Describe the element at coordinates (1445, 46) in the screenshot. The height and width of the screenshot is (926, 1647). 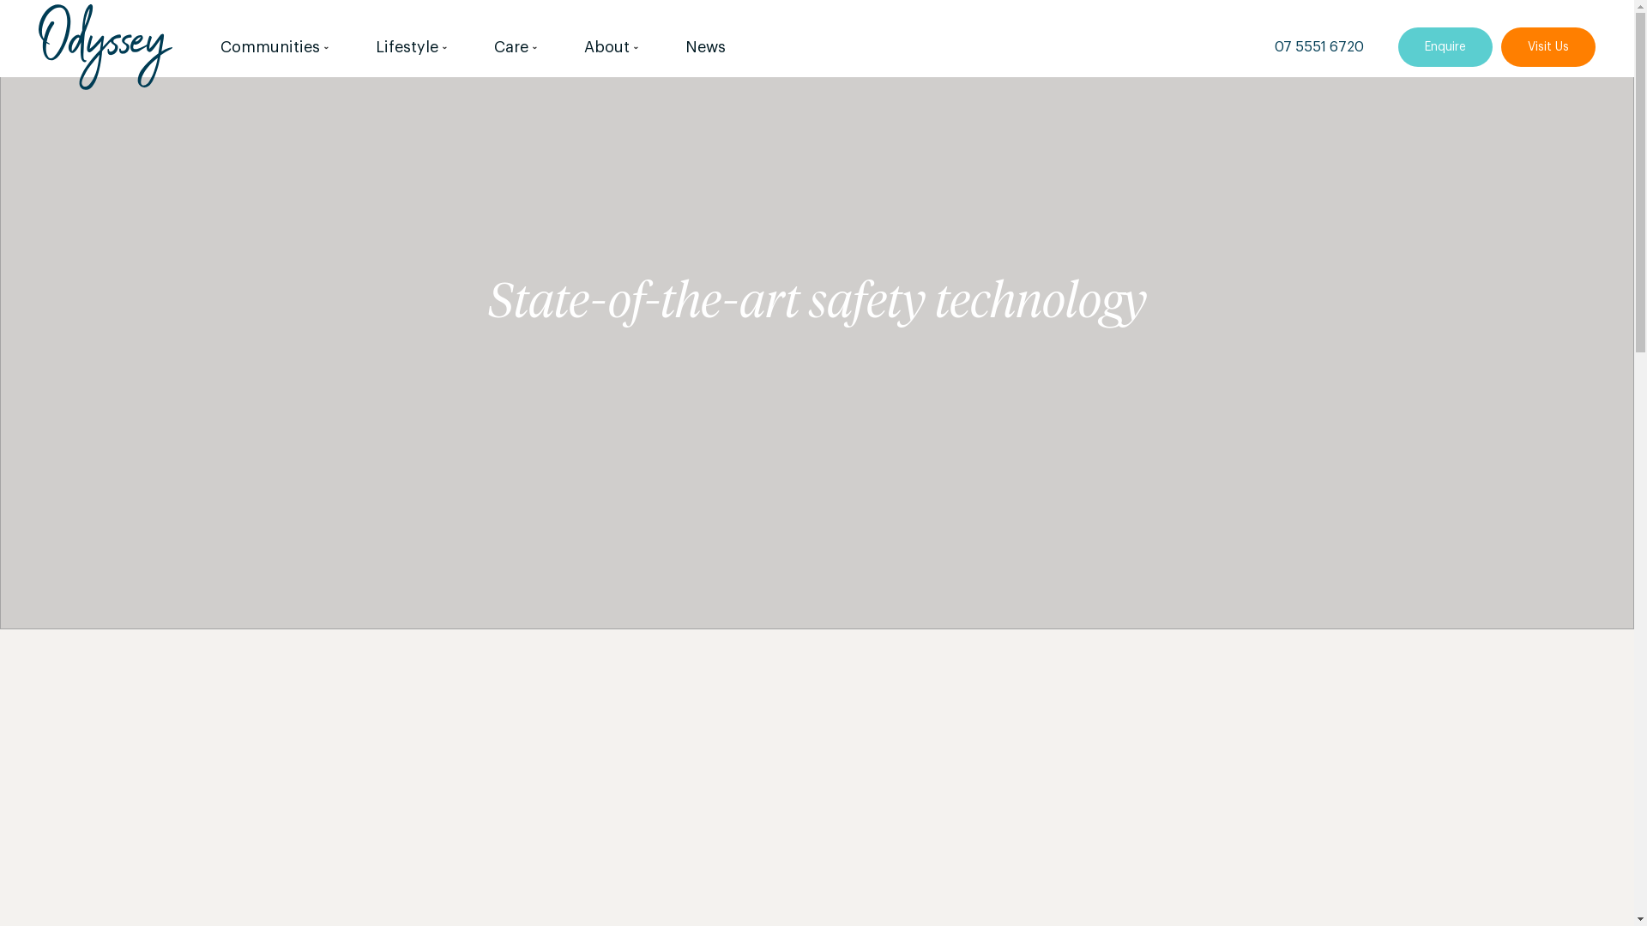
I see `Enquire` at that location.